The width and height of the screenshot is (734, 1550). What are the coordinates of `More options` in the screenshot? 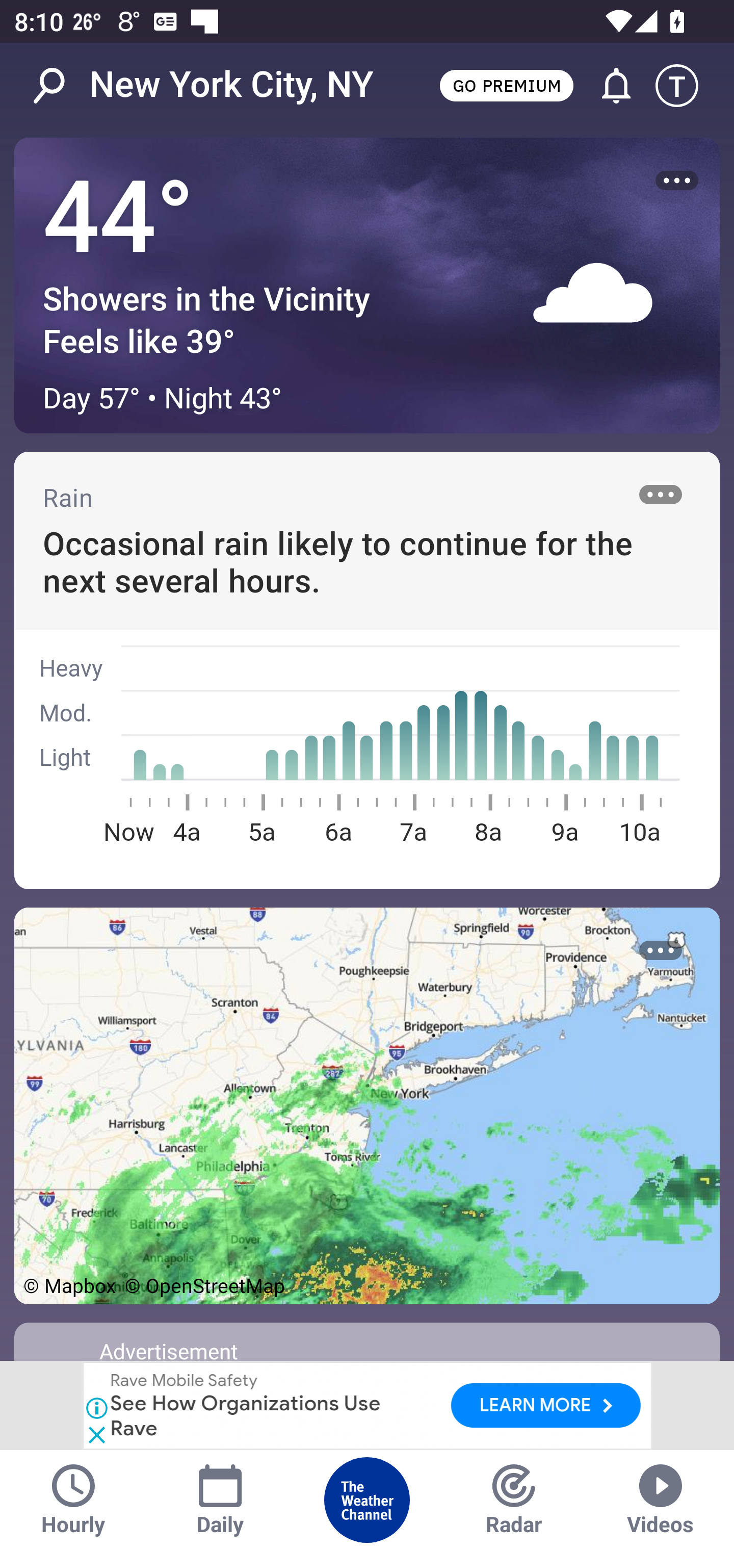 It's located at (661, 950).